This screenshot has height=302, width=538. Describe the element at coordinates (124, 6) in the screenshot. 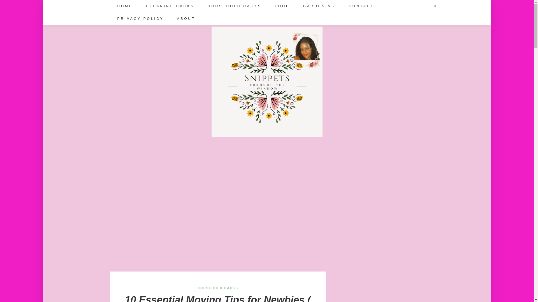

I see `HOME` at that location.